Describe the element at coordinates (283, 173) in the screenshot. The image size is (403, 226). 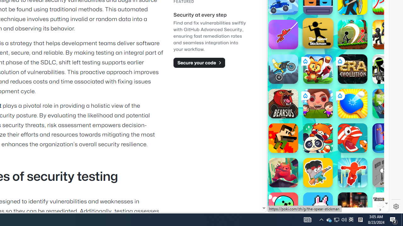
I see `Shady Bears` at that location.